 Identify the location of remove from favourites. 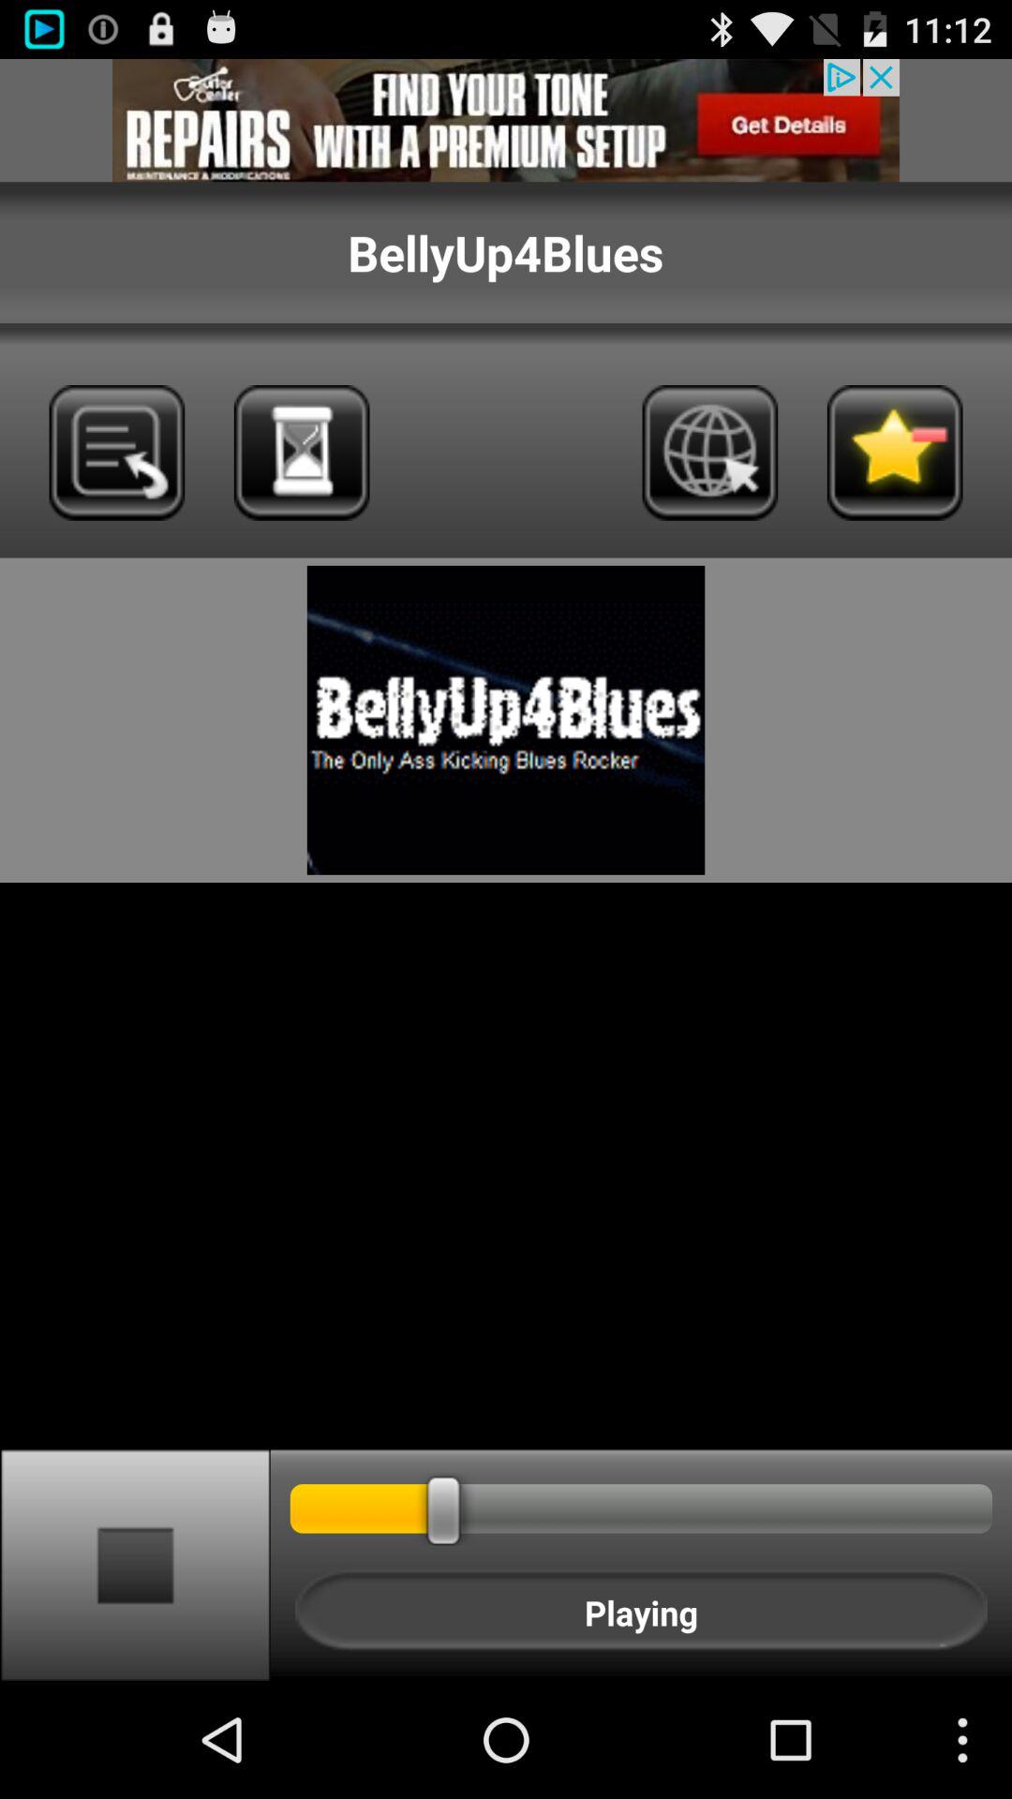
(894, 453).